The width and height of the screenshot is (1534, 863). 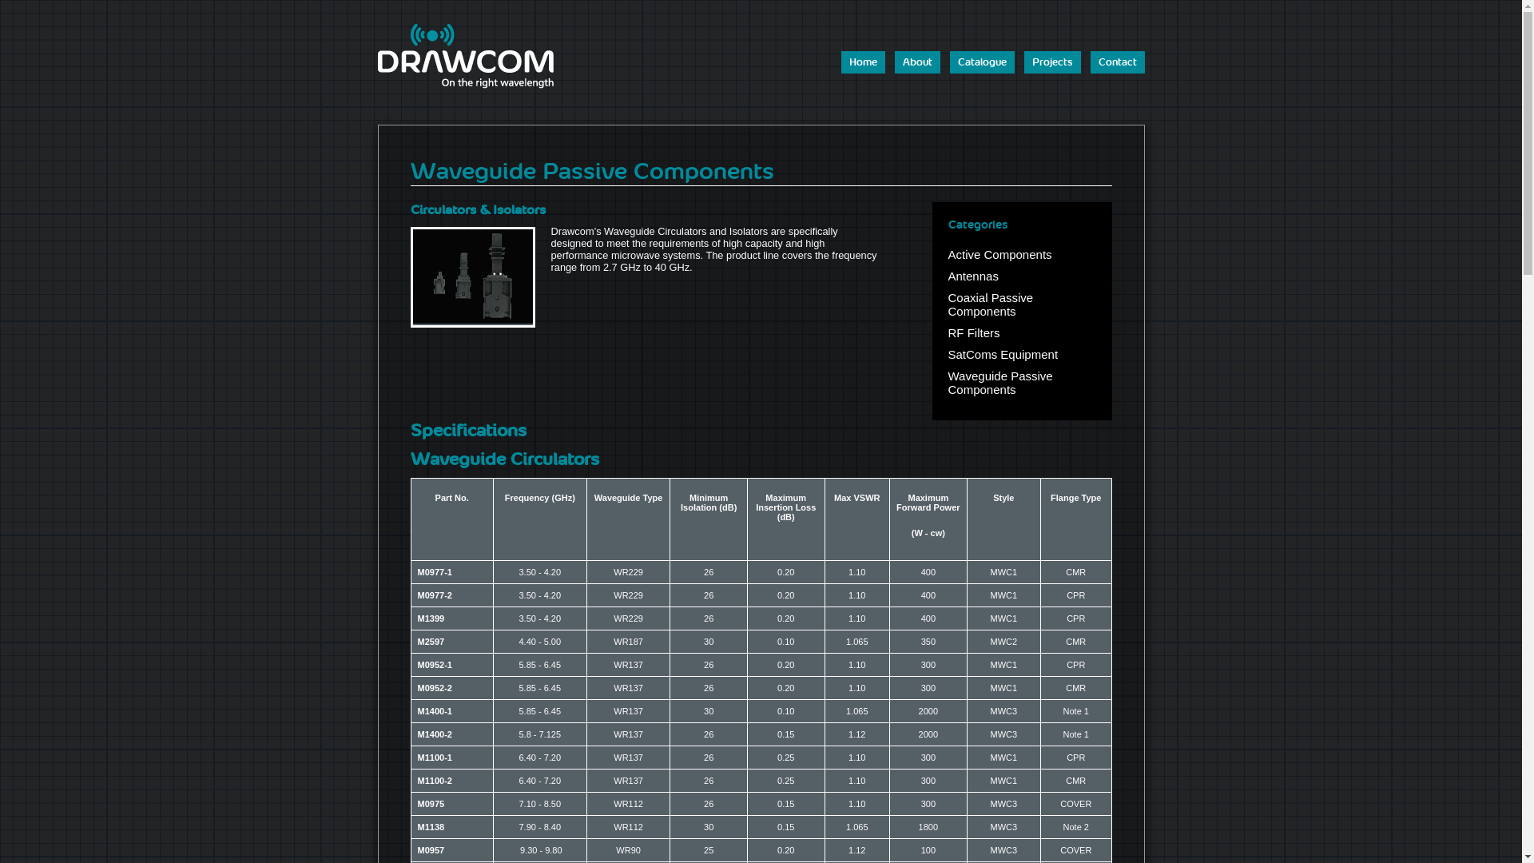 I want to click on Contact, so click(x=1117, y=62).